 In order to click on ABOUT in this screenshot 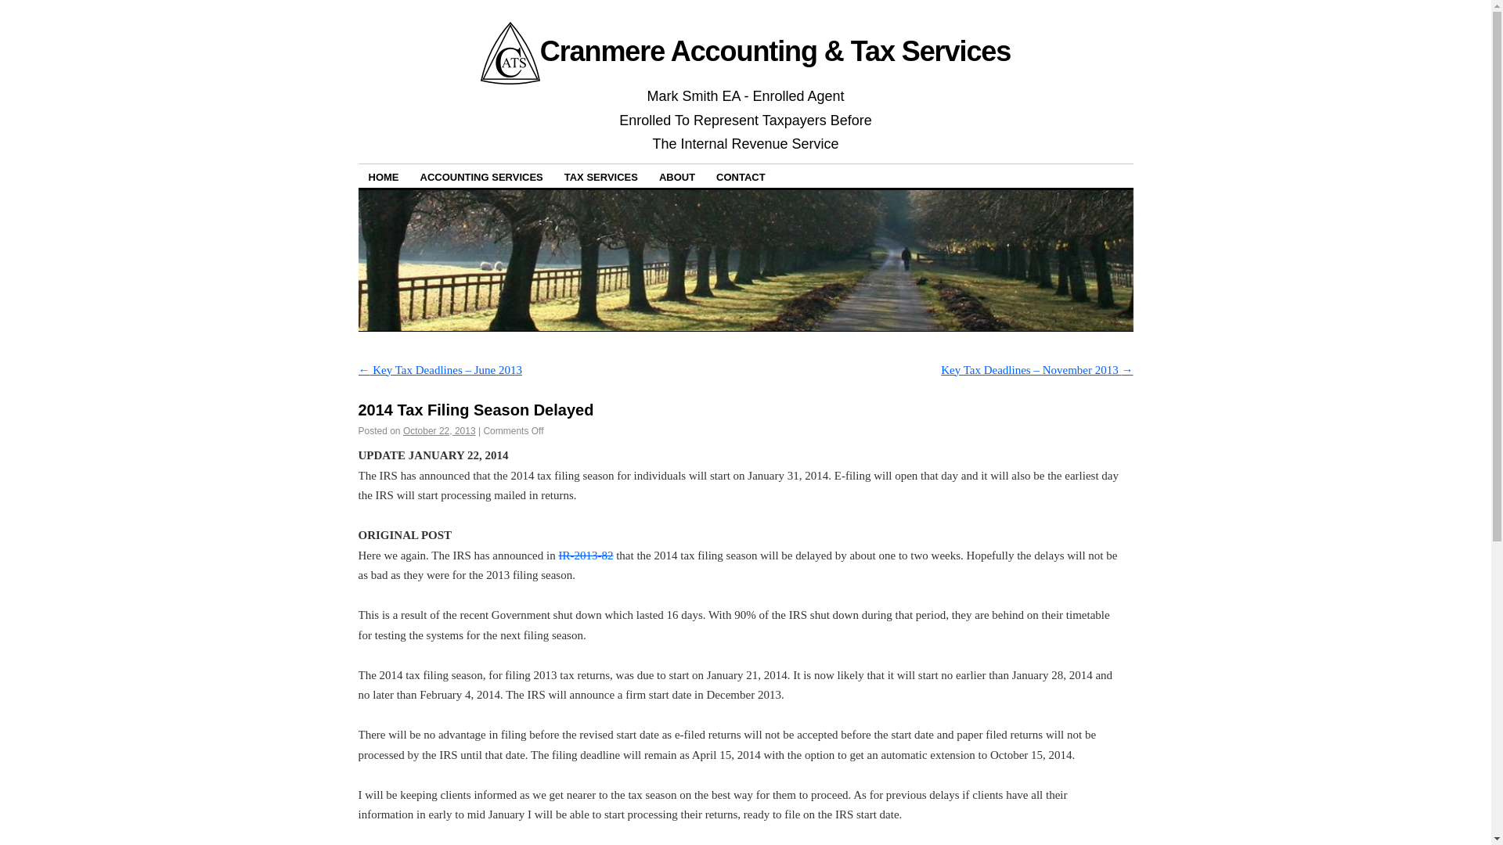, I will do `click(676, 175)`.